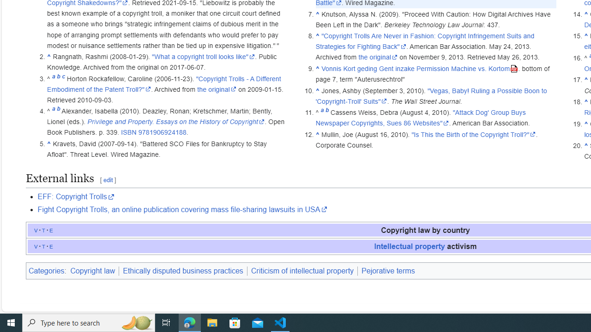  What do you see at coordinates (128, 132) in the screenshot?
I see `ISBN` at bounding box center [128, 132].